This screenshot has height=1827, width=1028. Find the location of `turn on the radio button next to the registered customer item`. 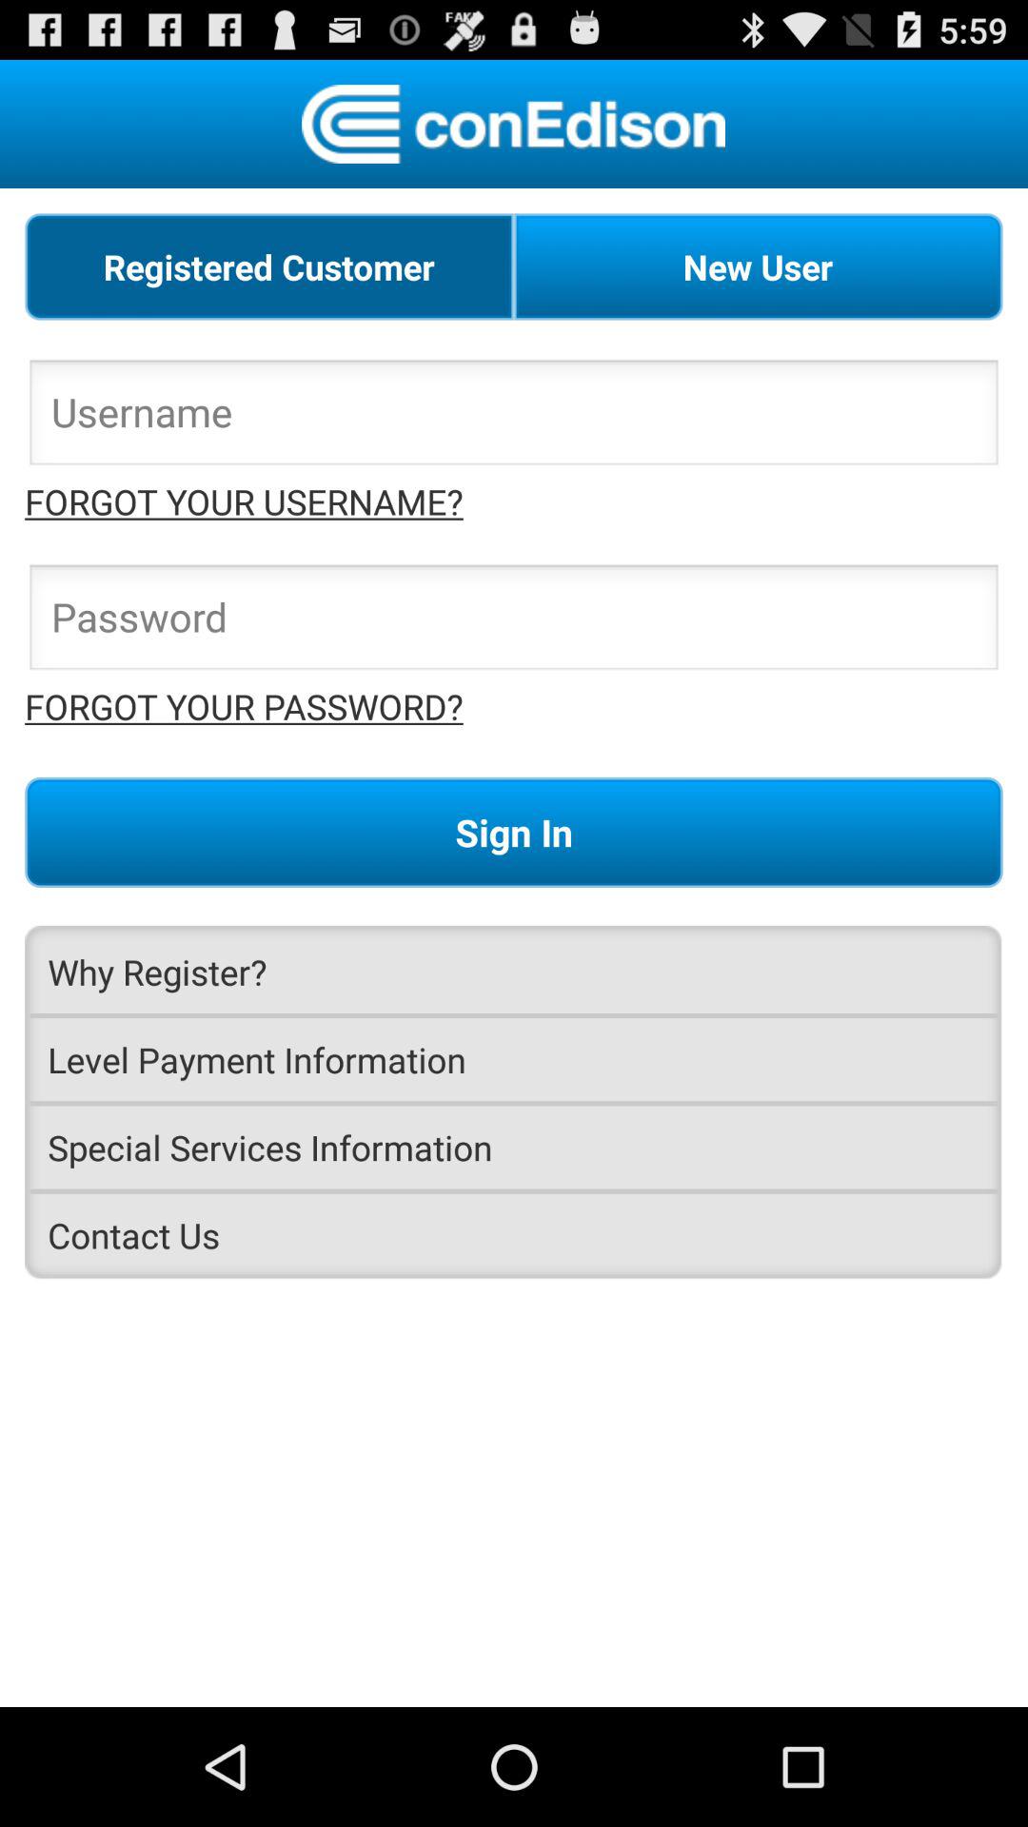

turn on the radio button next to the registered customer item is located at coordinates (758, 266).